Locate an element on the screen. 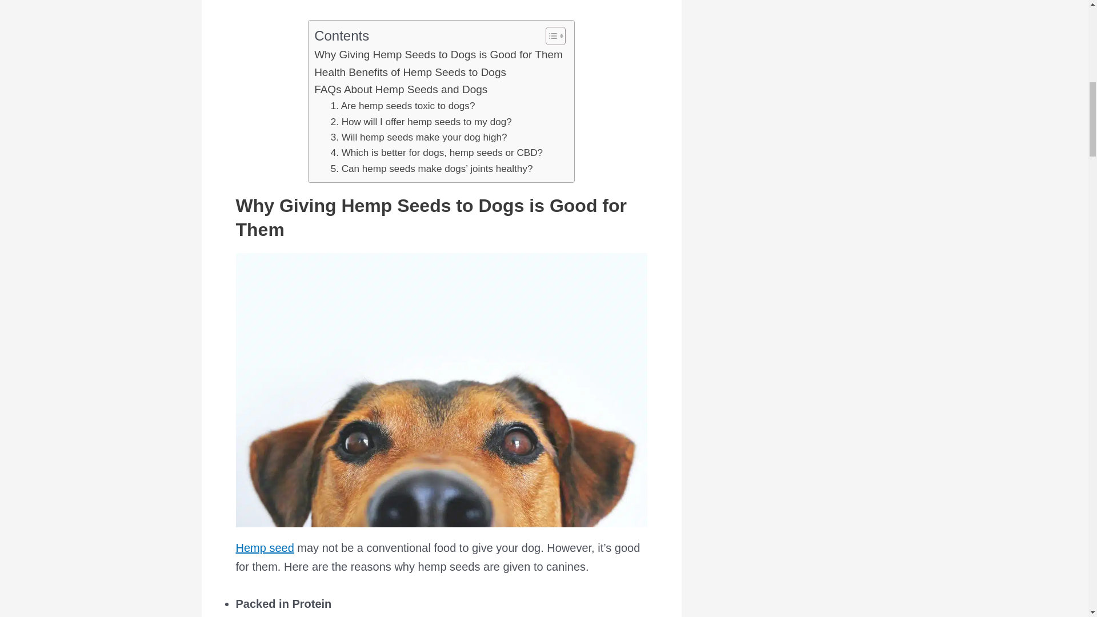 This screenshot has height=617, width=1097. 2. How will I offer hemp seeds to my dog? is located at coordinates (422, 121).